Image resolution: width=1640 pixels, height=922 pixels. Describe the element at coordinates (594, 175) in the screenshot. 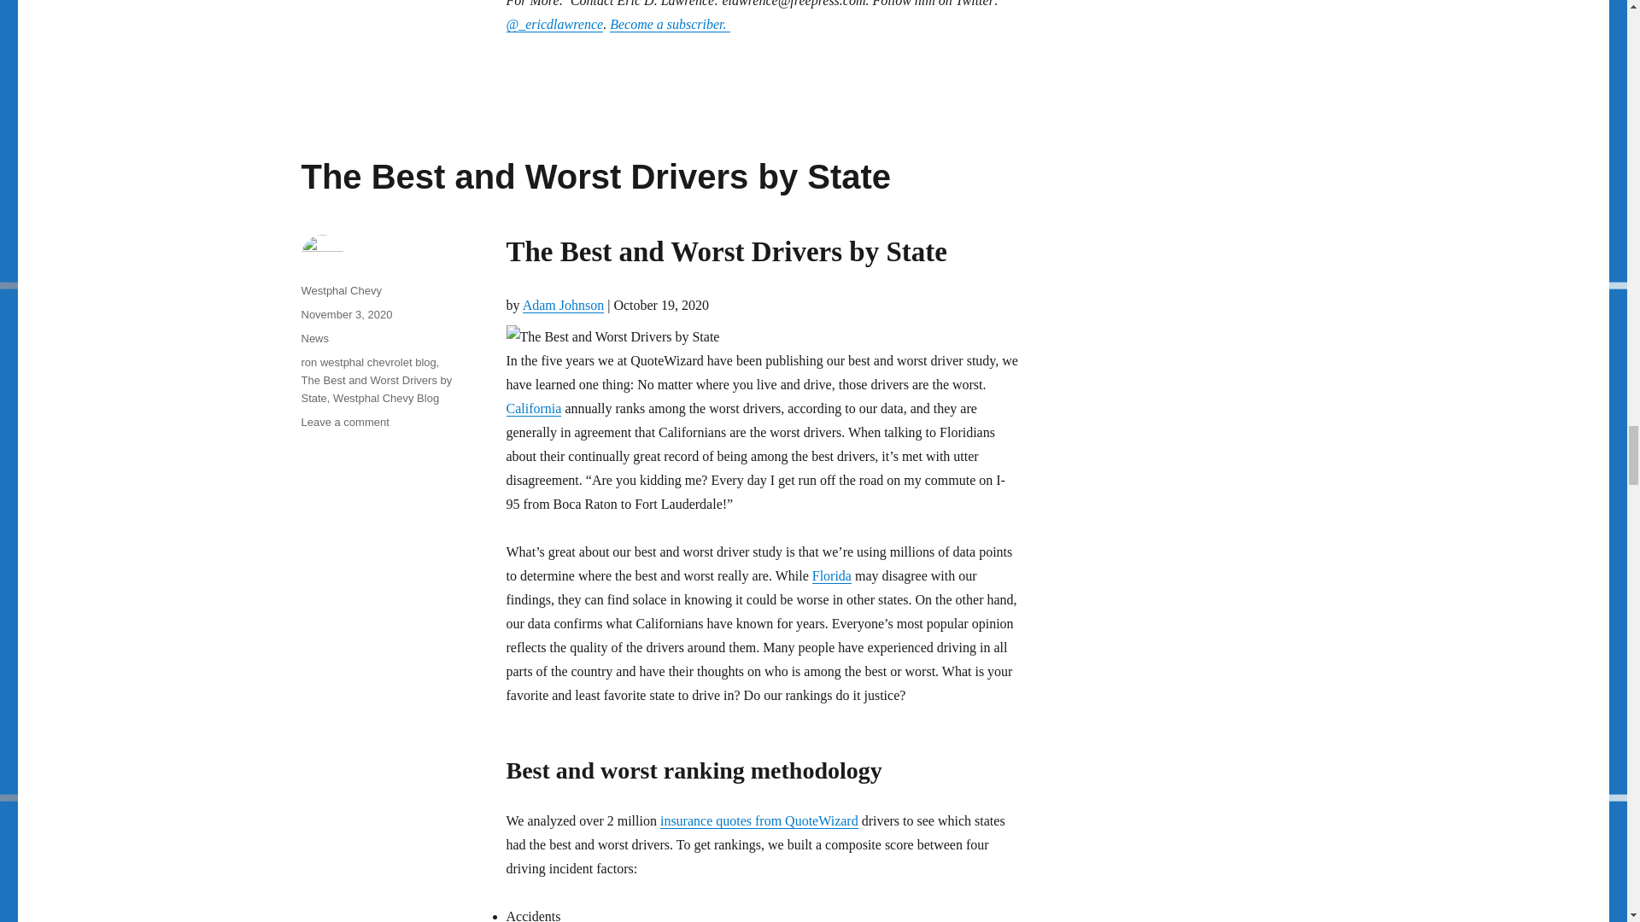

I see `The Best and Worst Drivers by State` at that location.